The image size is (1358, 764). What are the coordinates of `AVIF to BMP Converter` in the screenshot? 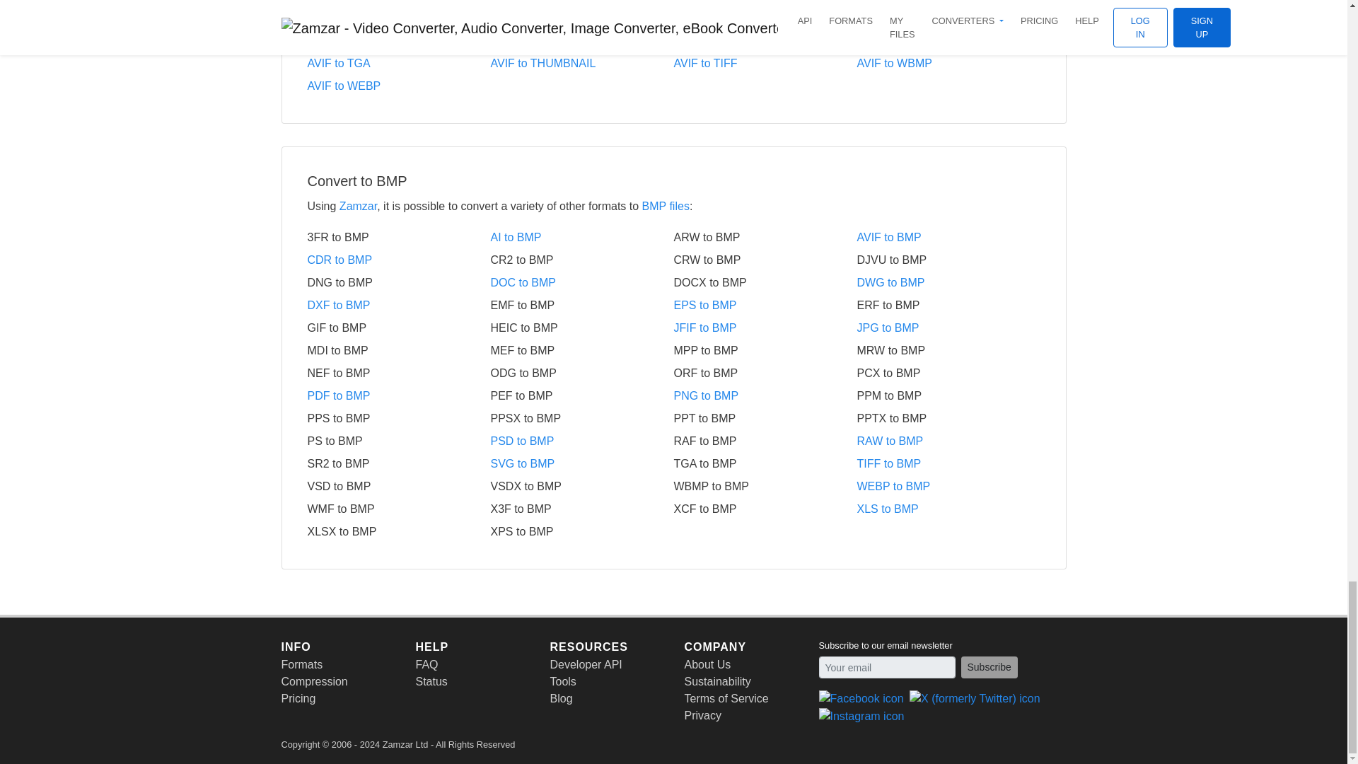 It's located at (398, 18).